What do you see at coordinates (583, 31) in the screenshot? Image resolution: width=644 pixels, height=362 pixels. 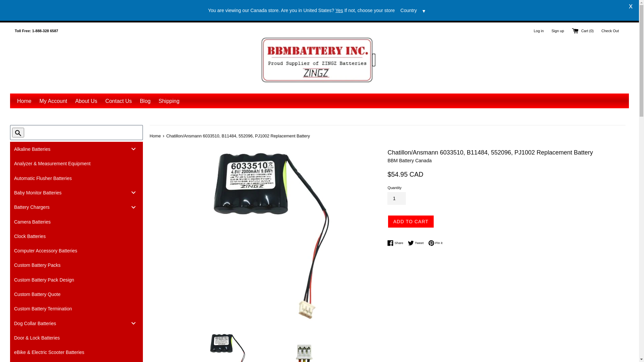 I see `Cart (0)` at bounding box center [583, 31].